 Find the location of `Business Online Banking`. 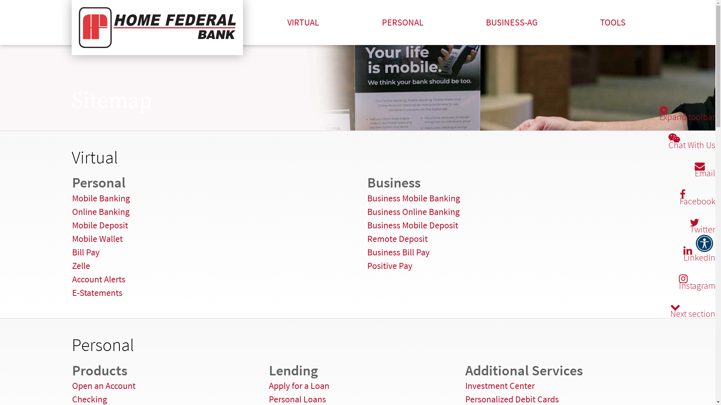

Business Online Banking is located at coordinates (413, 211).